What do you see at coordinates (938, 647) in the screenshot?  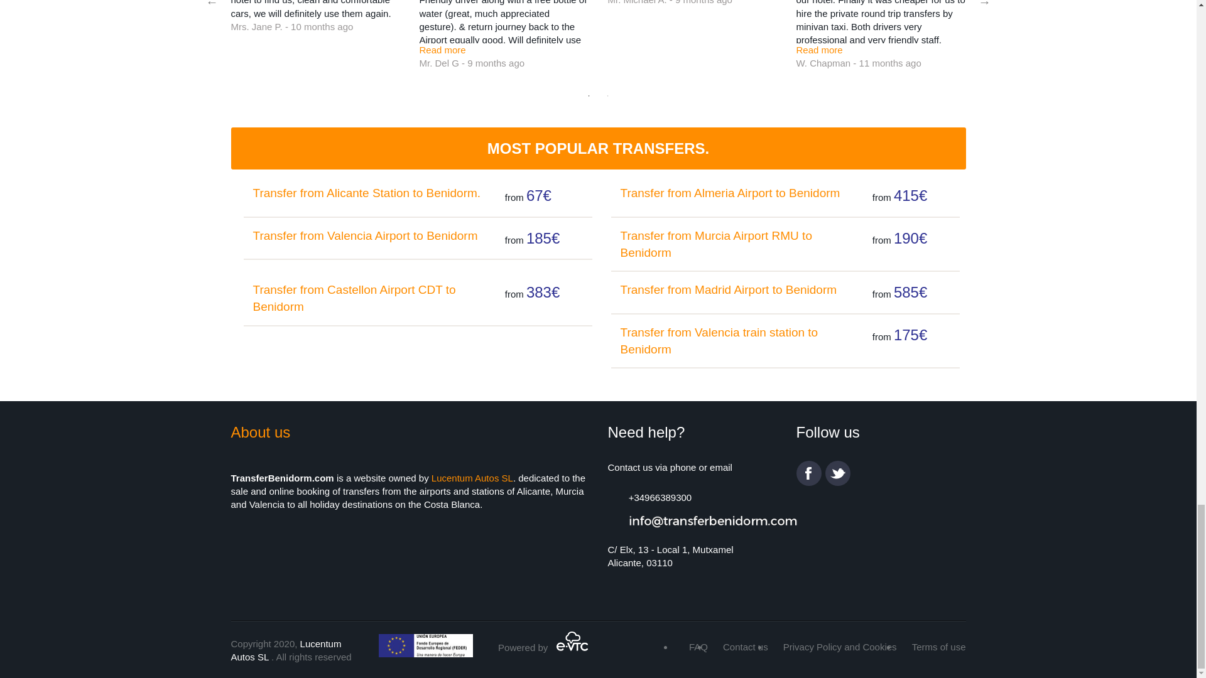 I see `Terms of use` at bounding box center [938, 647].